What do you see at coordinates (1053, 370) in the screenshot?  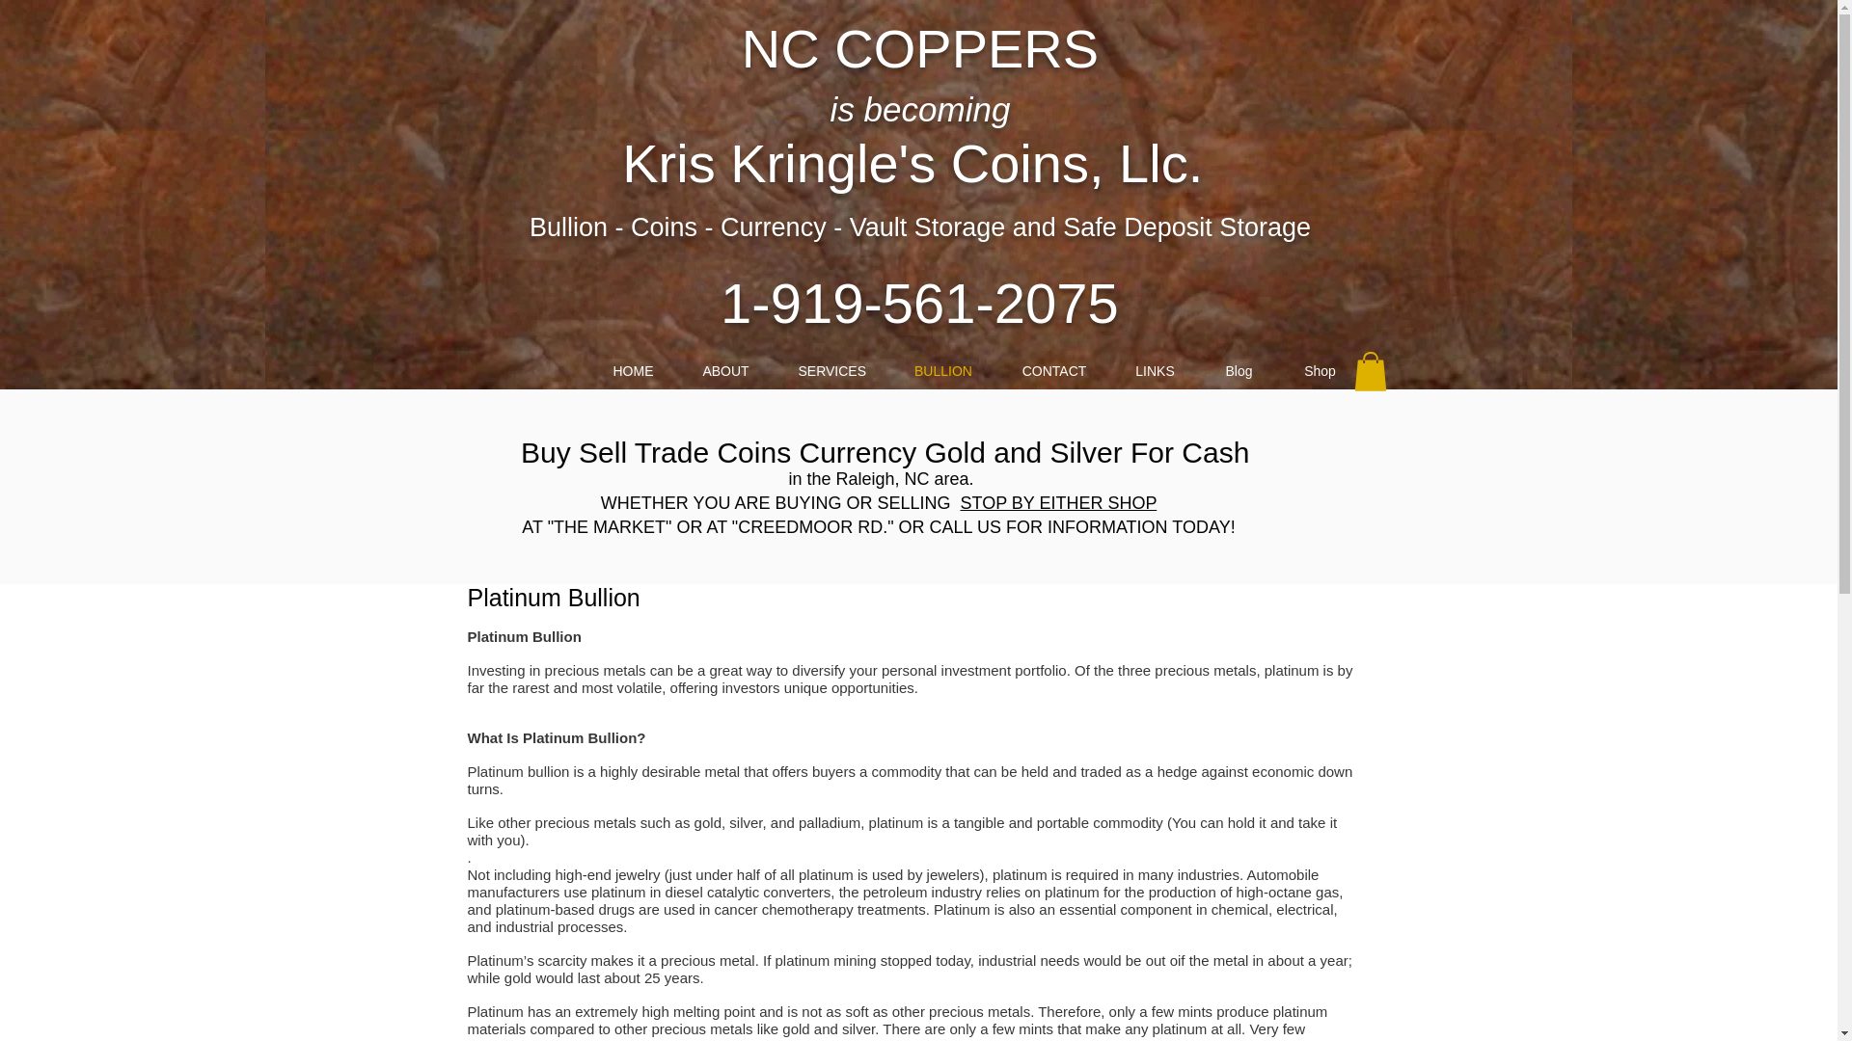 I see `CONTACT` at bounding box center [1053, 370].